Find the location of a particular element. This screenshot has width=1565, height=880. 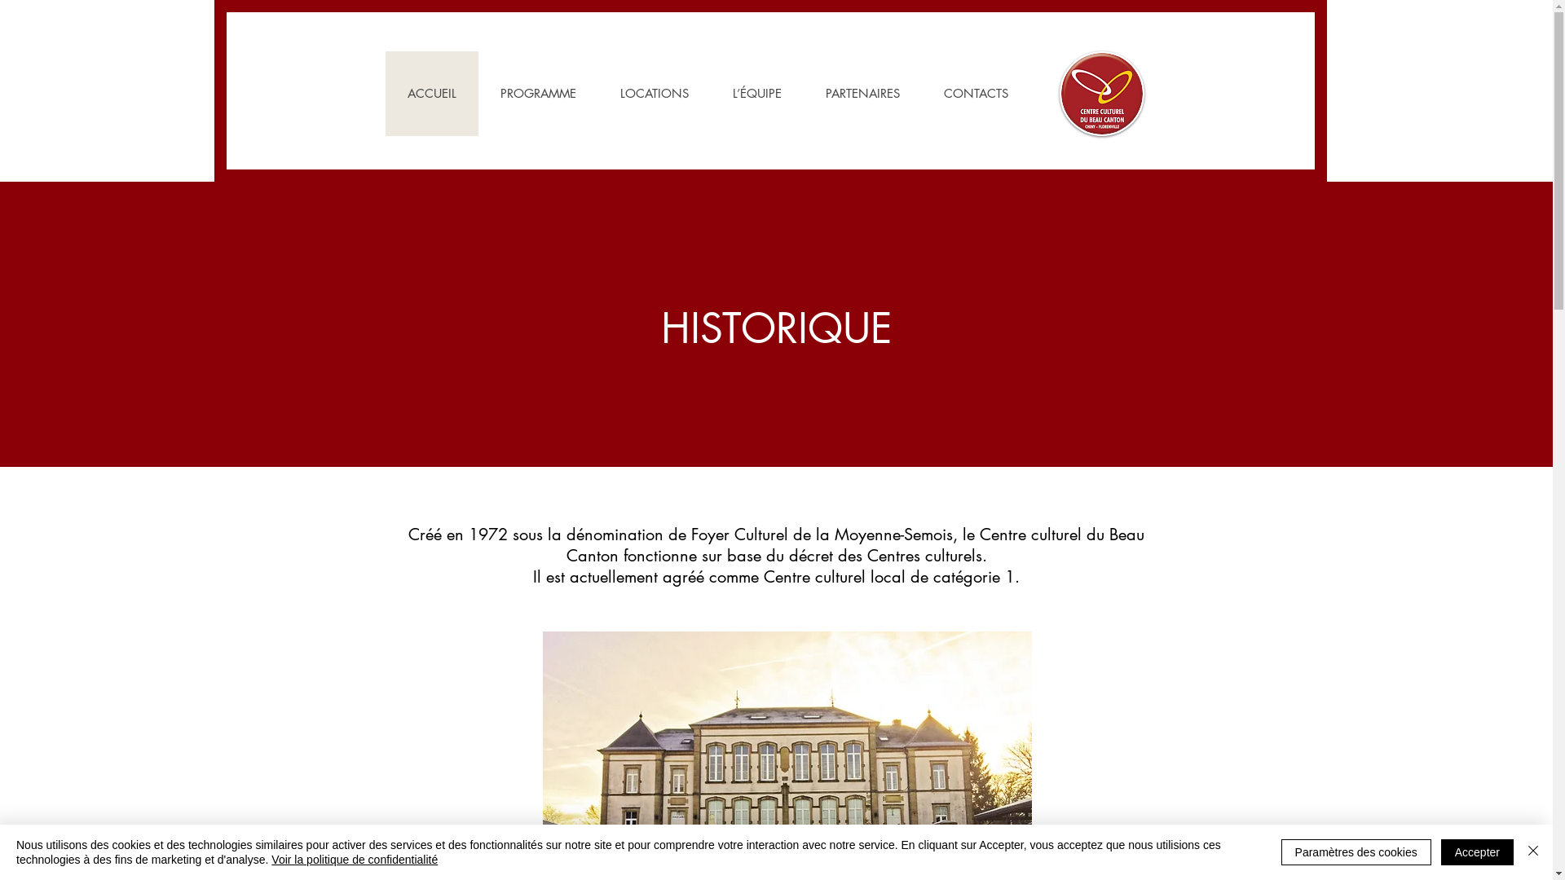

PARTENAIRES is located at coordinates (862, 94).